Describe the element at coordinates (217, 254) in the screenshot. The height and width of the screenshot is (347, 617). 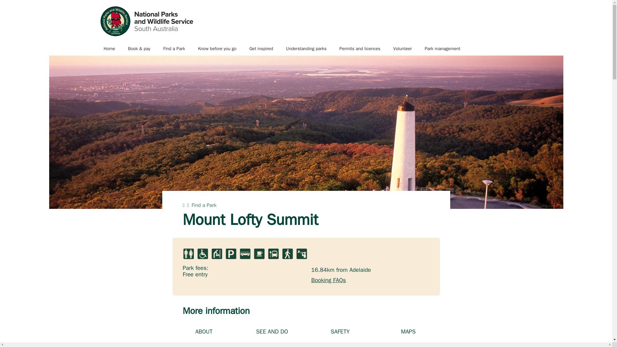
I see `Baby change room` at that location.